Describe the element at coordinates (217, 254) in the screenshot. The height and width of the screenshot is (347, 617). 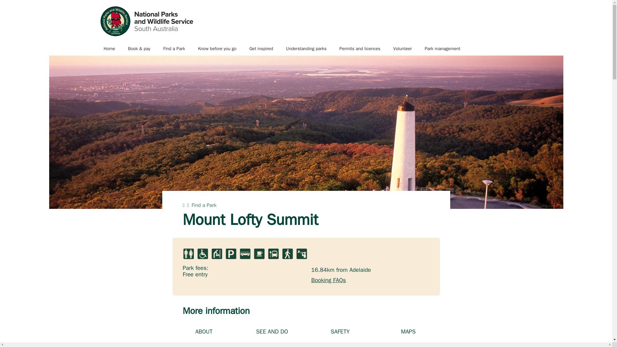
I see `Baby change room` at that location.